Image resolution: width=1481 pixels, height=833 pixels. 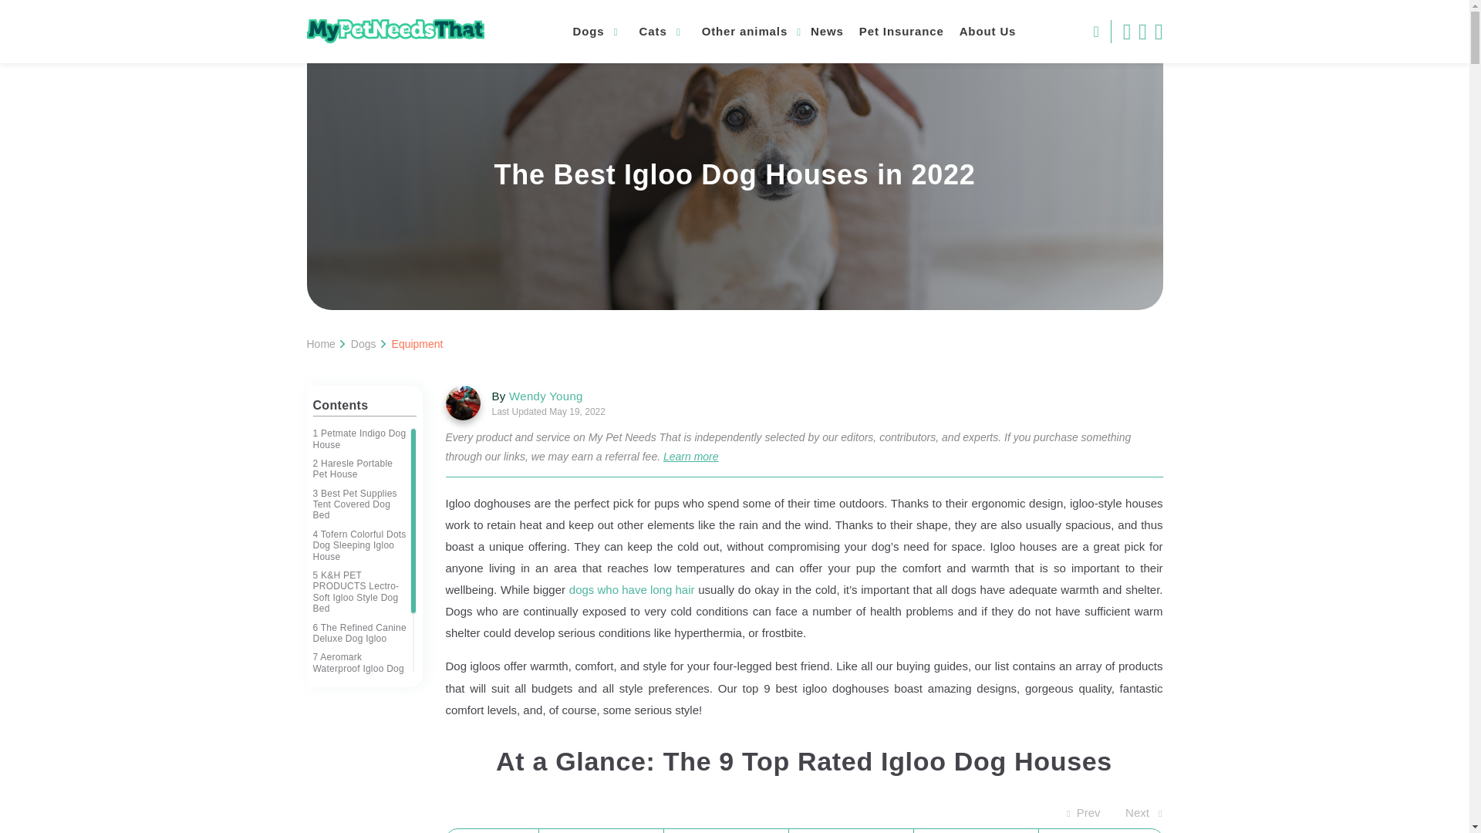 What do you see at coordinates (901, 31) in the screenshot?
I see `Pet Insurance` at bounding box center [901, 31].